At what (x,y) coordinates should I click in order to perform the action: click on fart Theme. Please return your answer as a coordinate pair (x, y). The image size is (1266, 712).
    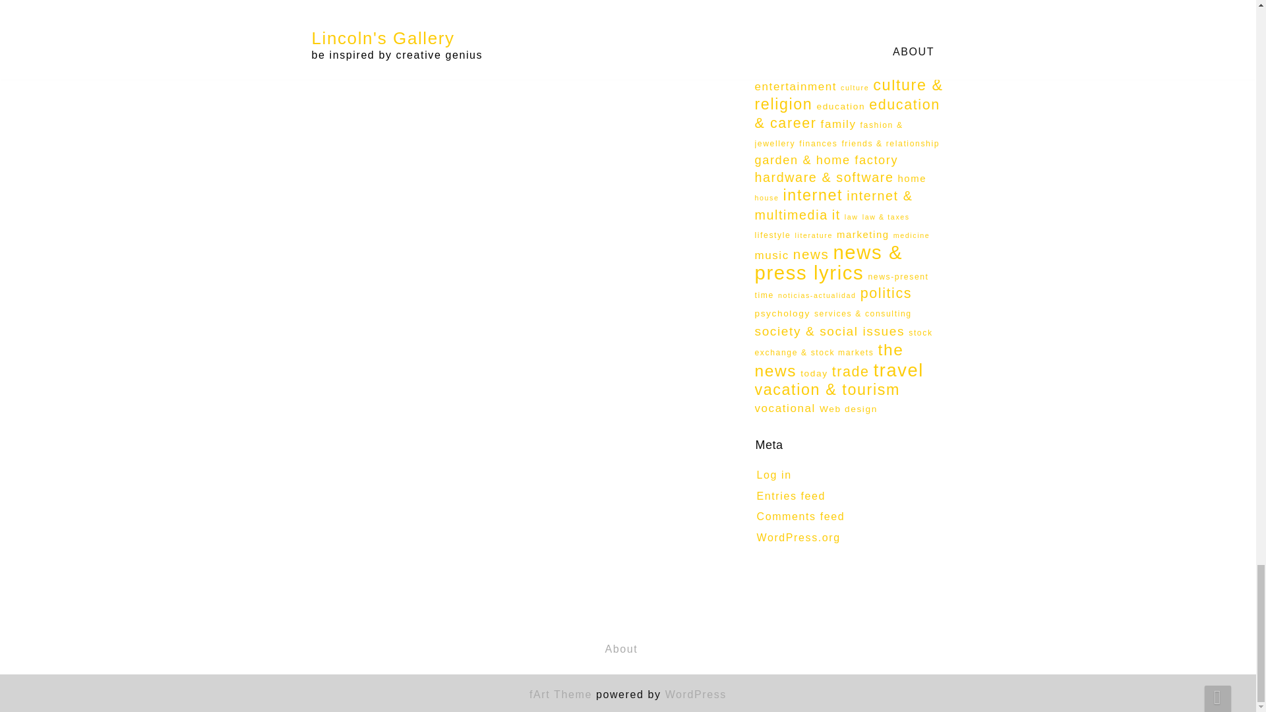
    Looking at the image, I should click on (560, 694).